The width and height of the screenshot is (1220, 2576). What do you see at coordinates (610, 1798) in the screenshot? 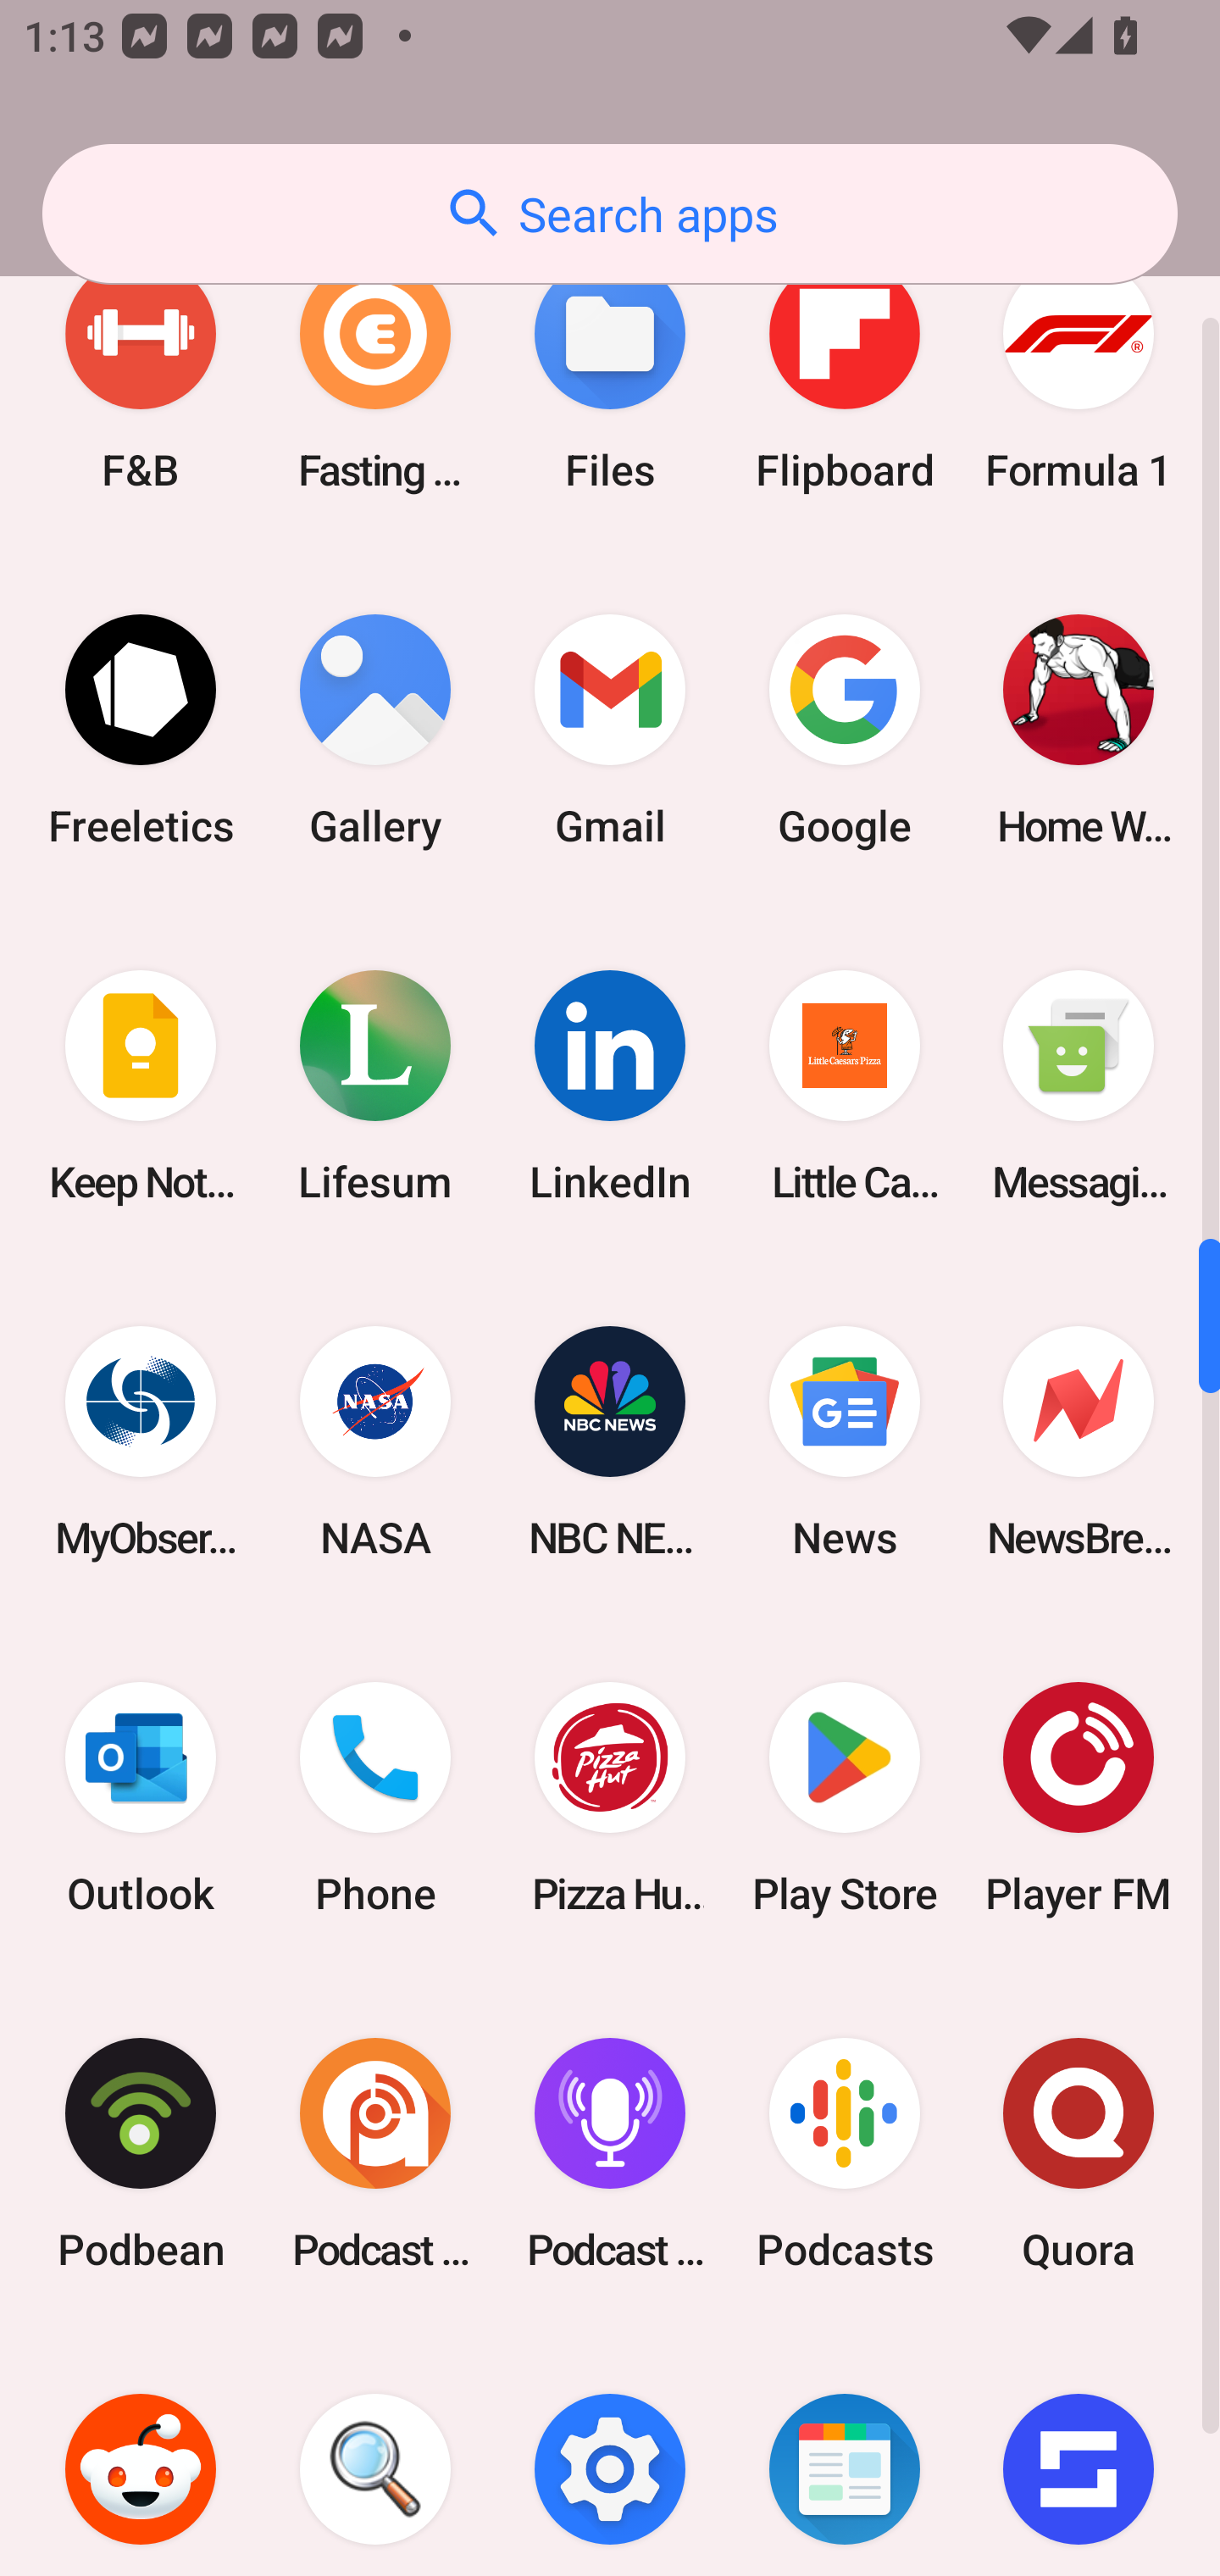
I see `Pizza Hut HK & Macau` at bounding box center [610, 1798].